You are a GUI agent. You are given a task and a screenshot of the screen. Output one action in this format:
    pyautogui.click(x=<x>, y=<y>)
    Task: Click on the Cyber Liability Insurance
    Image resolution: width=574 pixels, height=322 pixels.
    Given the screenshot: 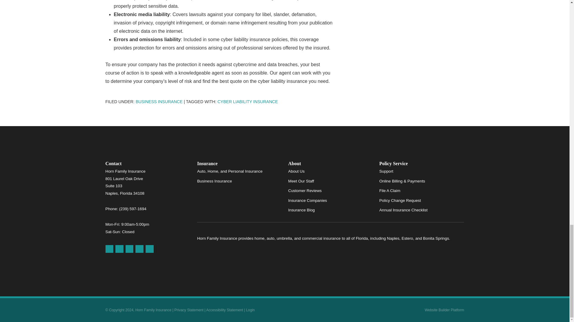 What is the action you would take?
    pyautogui.click(x=248, y=101)
    